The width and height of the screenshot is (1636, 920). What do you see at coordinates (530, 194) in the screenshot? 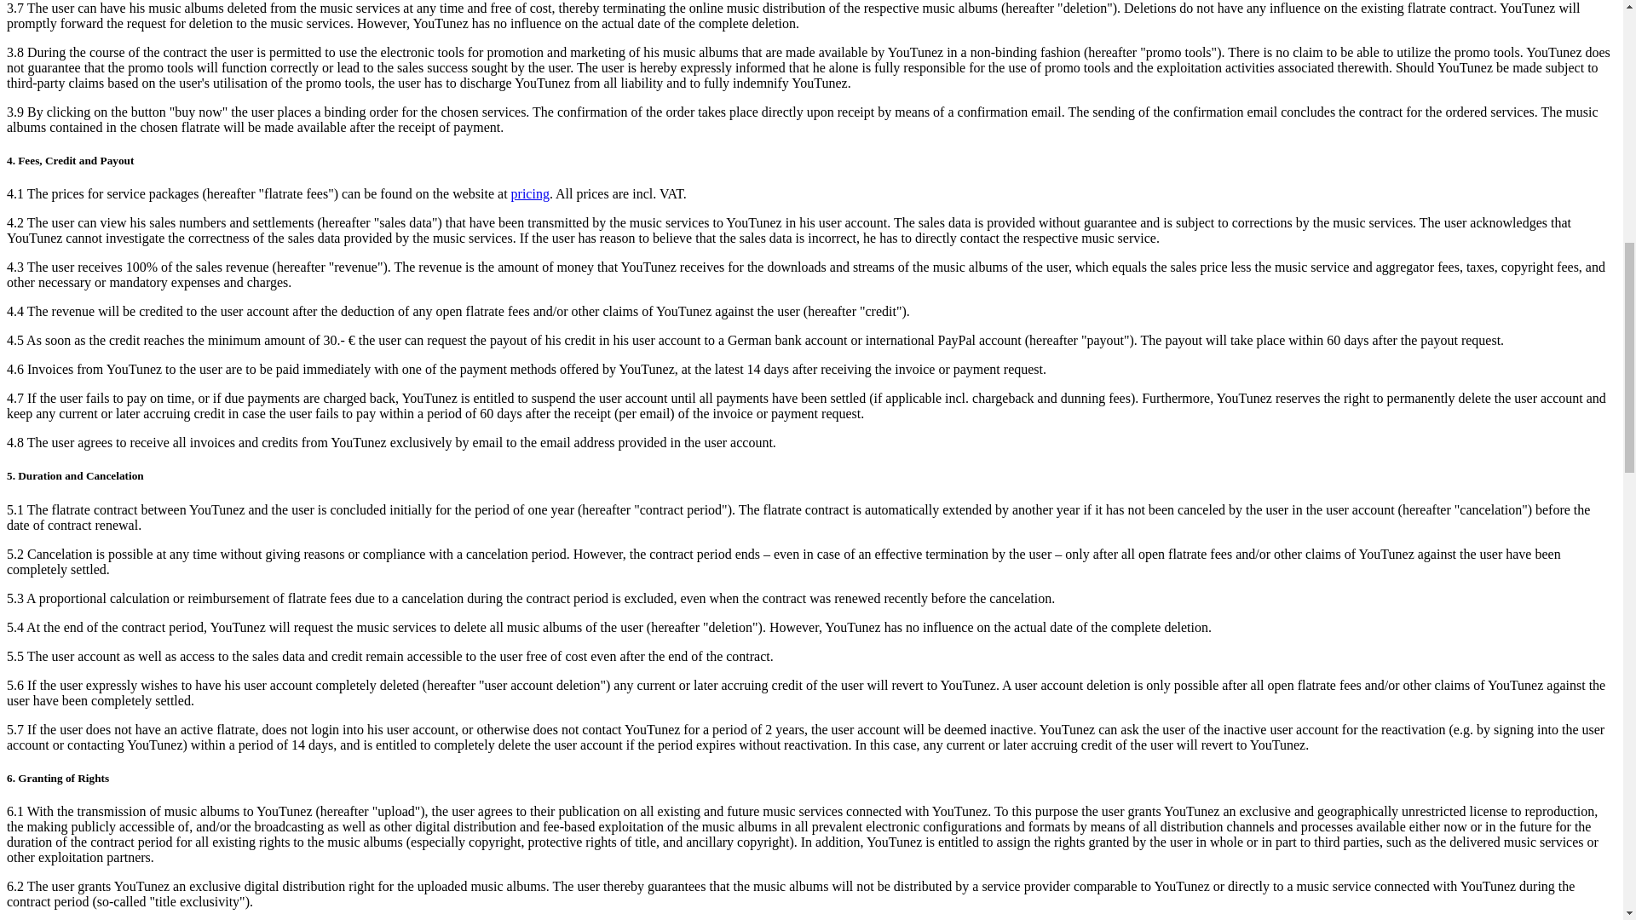
I see `Music Distribution Flatrate` at bounding box center [530, 194].